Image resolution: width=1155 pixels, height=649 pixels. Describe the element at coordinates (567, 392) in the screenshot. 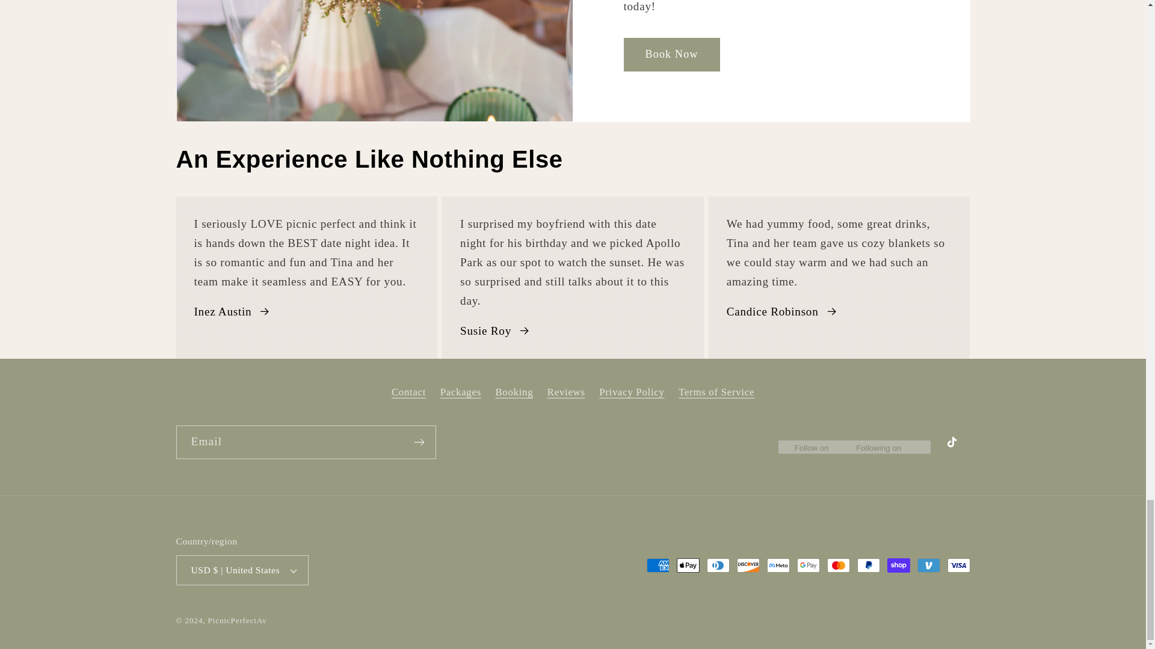

I see `Reviews` at that location.